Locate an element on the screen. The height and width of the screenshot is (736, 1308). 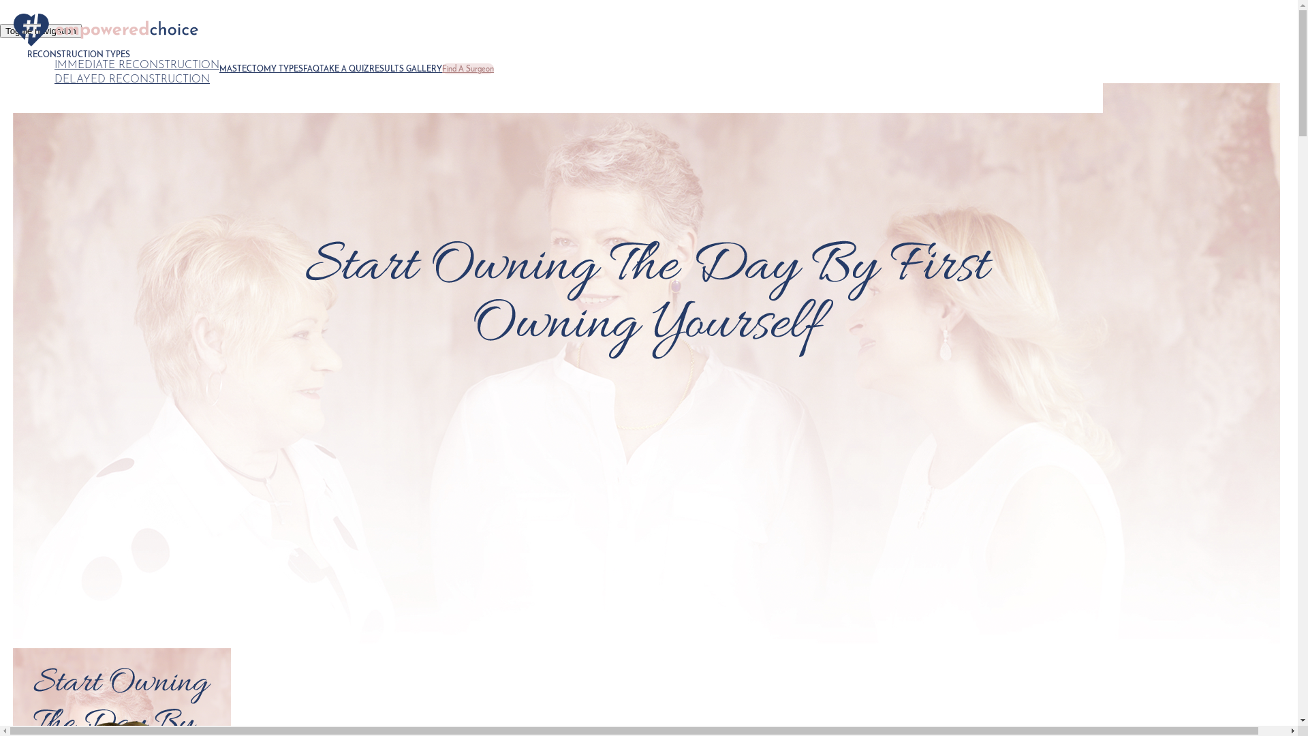
Toggle navigation is located at coordinates (41, 31).